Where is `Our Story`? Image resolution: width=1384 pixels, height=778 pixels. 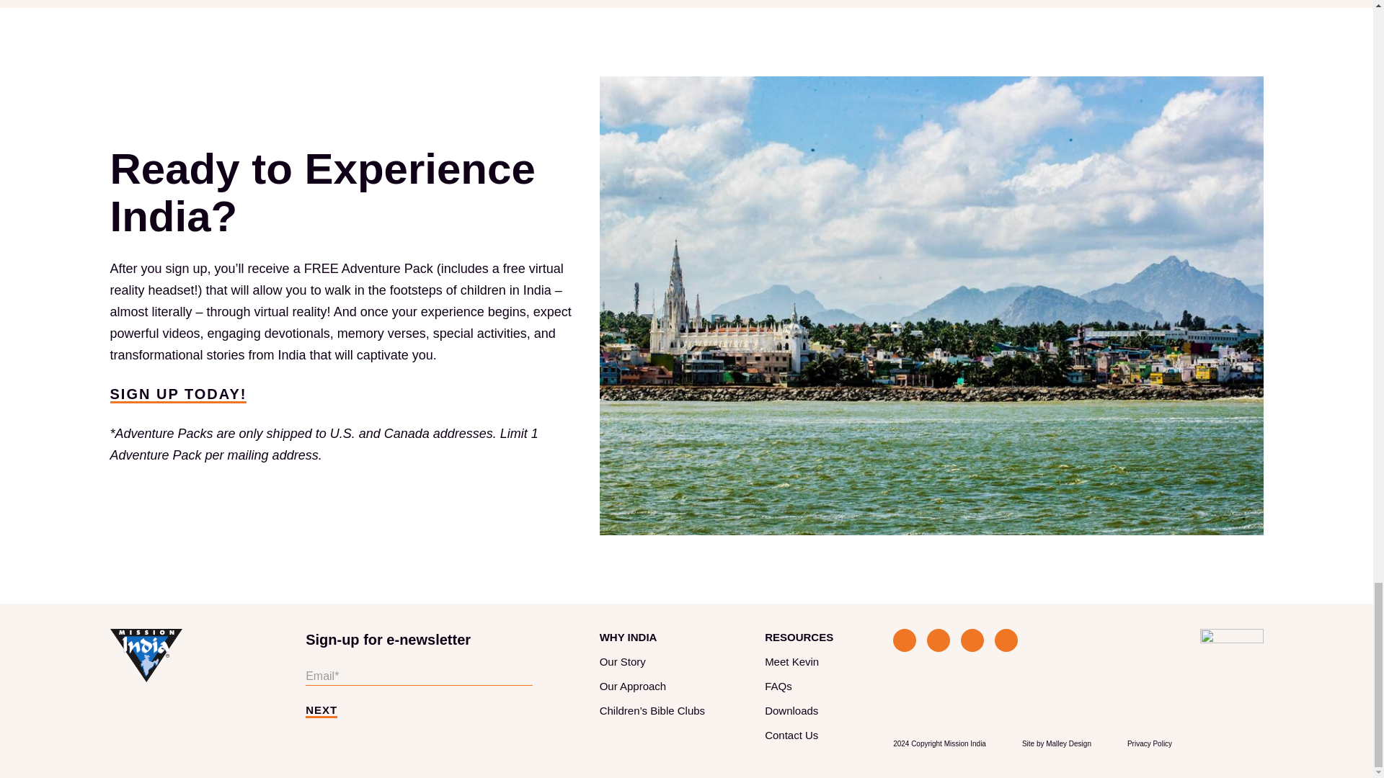
Our Story is located at coordinates (623, 661).